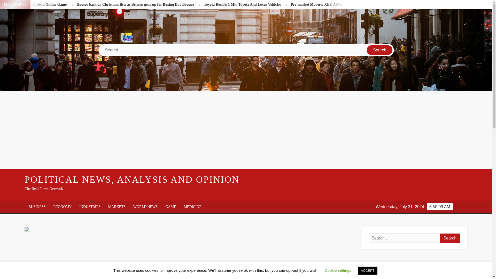 The image size is (496, 279). Describe the element at coordinates (117, 207) in the screenshot. I see `MARKETS` at that location.